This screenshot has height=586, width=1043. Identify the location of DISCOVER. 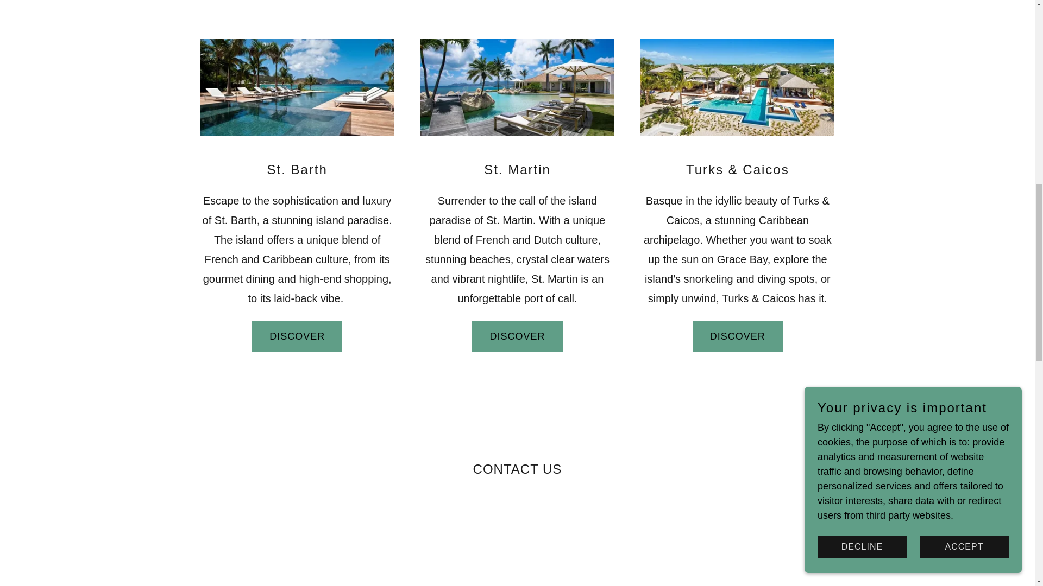
(297, 336).